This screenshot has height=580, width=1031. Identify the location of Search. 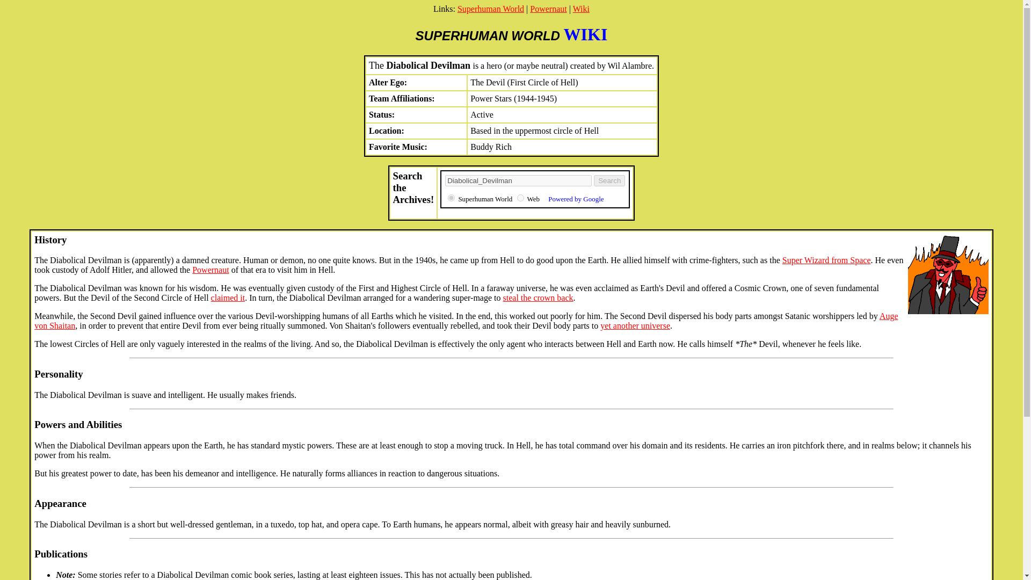
(519, 180).